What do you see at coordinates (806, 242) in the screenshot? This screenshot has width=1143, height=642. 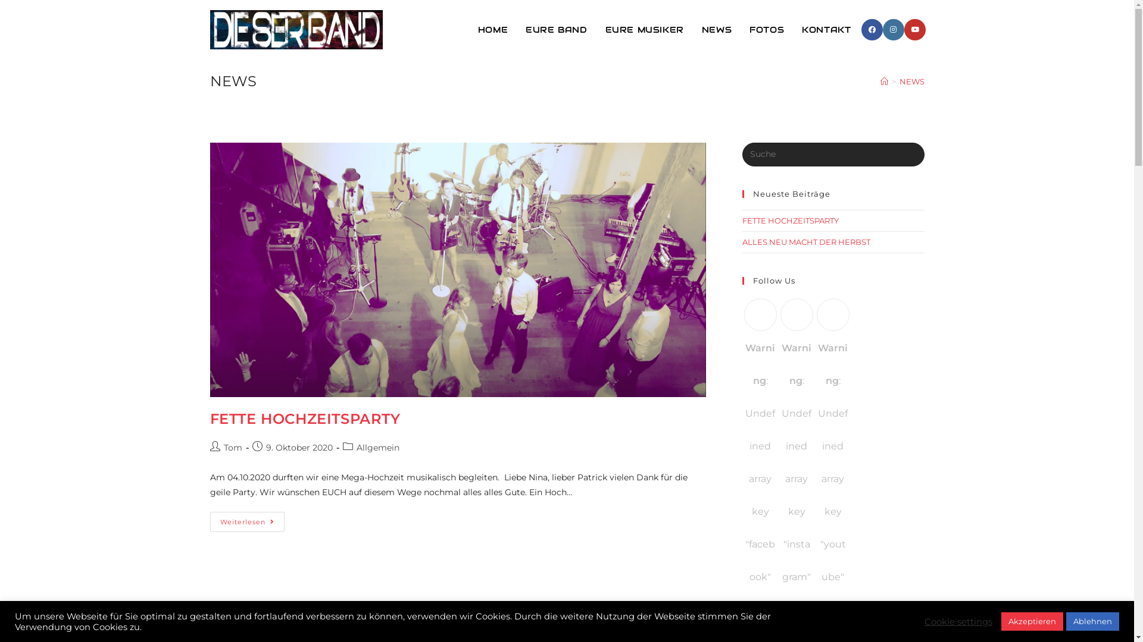 I see `ALLES NEU MACHT DER HERBST` at bounding box center [806, 242].